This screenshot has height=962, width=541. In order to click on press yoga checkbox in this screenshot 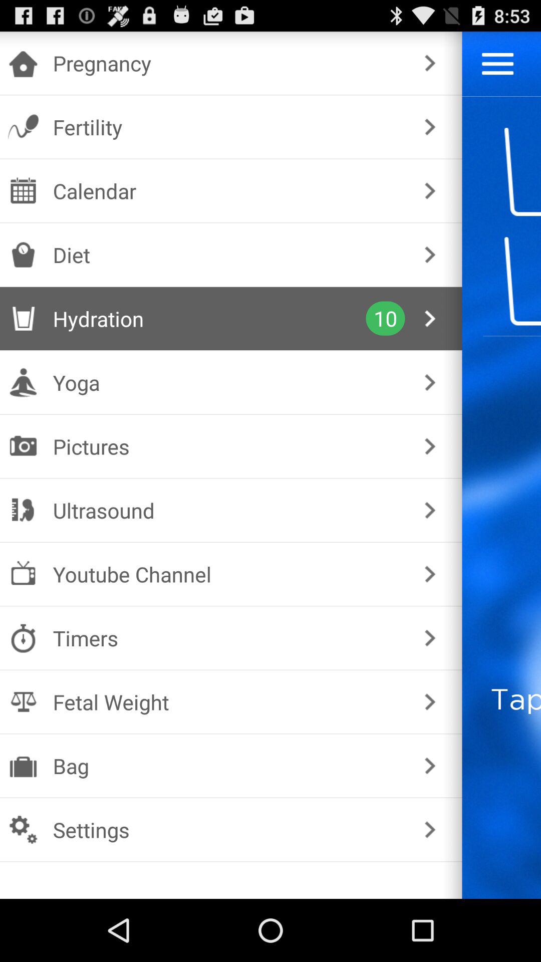, I will do `click(228, 382)`.